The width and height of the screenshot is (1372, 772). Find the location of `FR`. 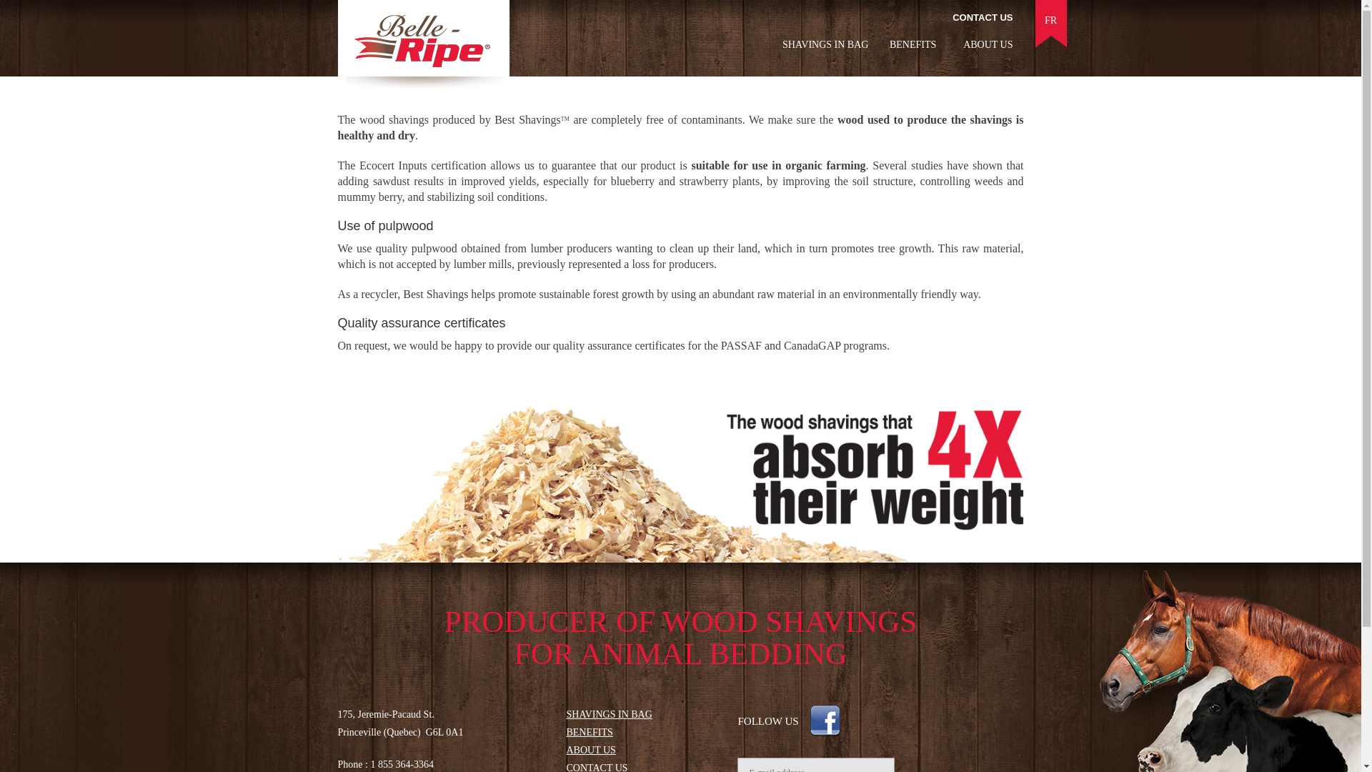

FR is located at coordinates (1050, 20).